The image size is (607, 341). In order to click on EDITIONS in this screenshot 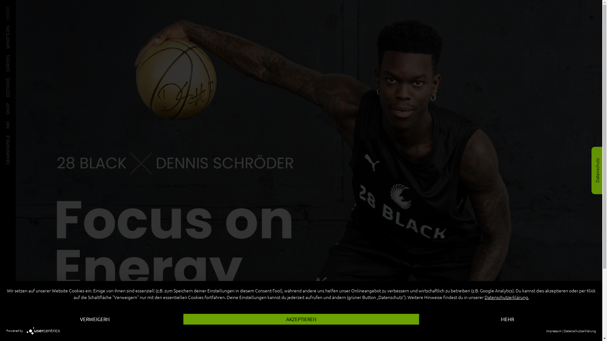, I will do `click(15, 80)`.